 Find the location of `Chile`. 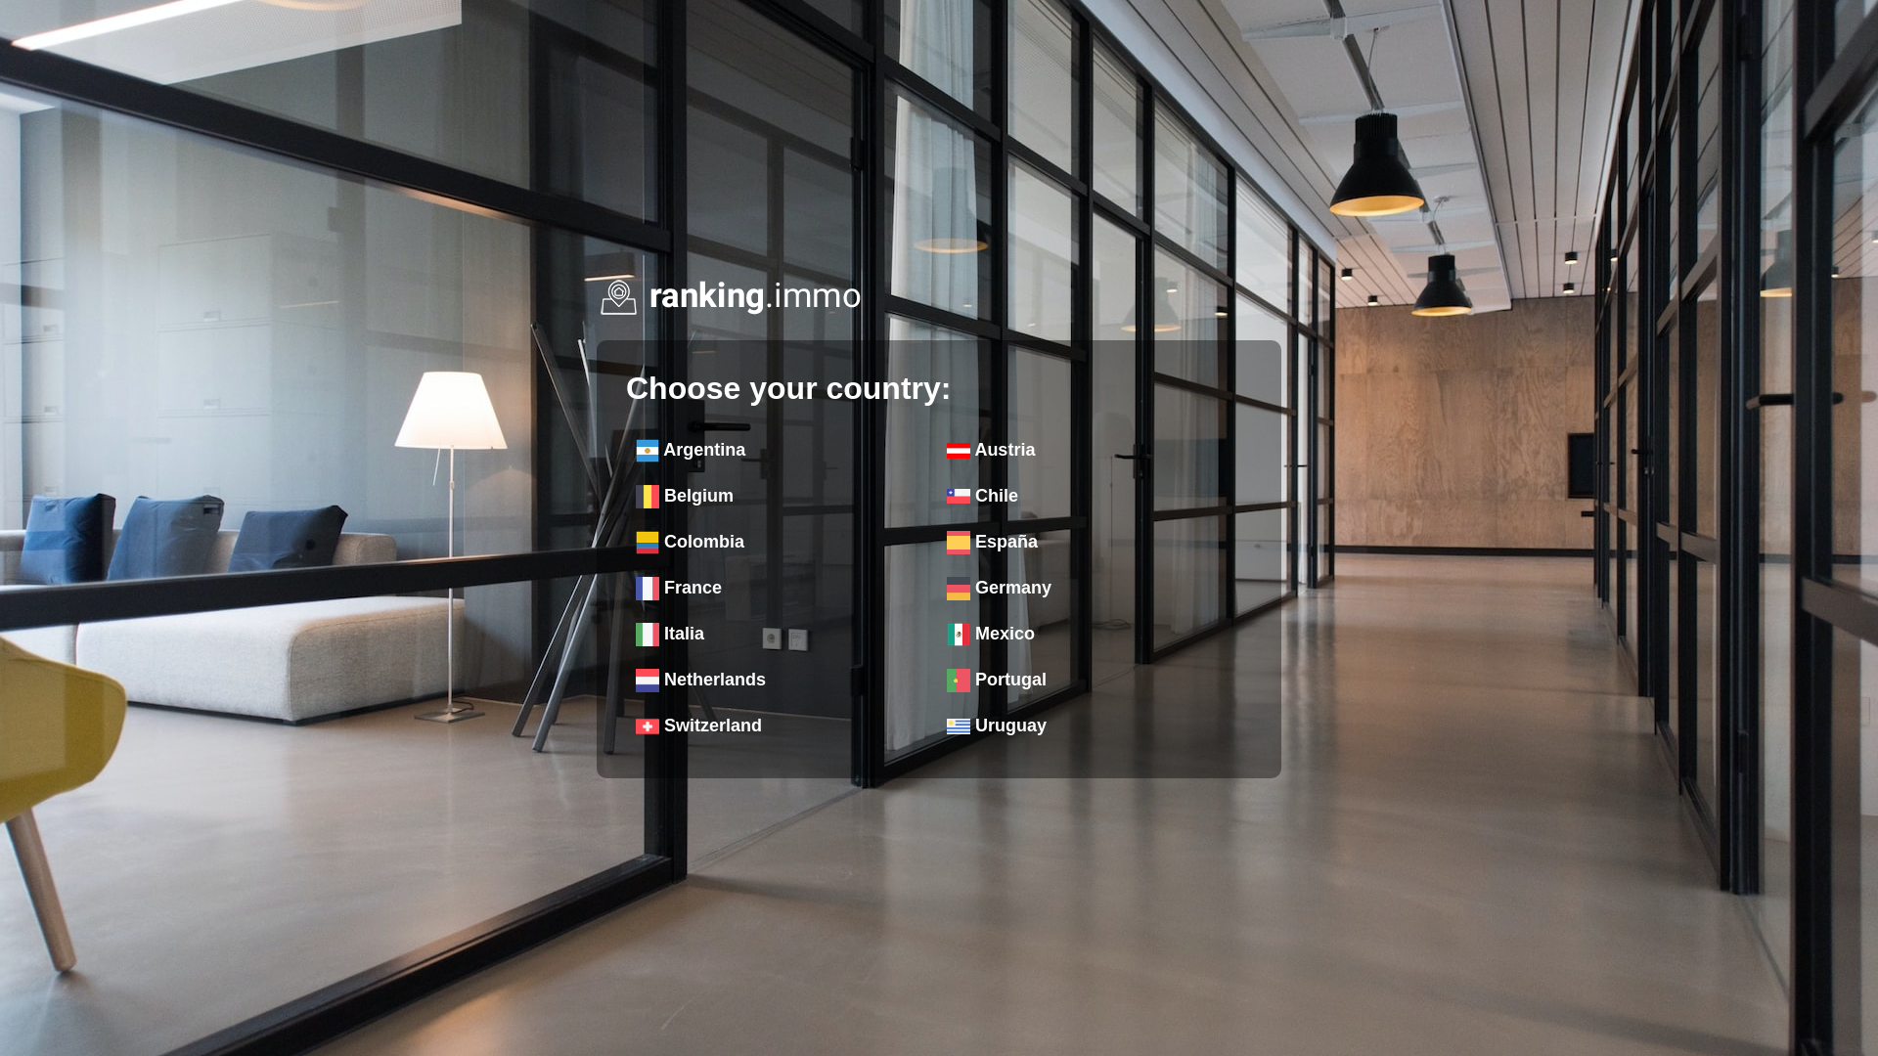

Chile is located at coordinates (1090, 496).